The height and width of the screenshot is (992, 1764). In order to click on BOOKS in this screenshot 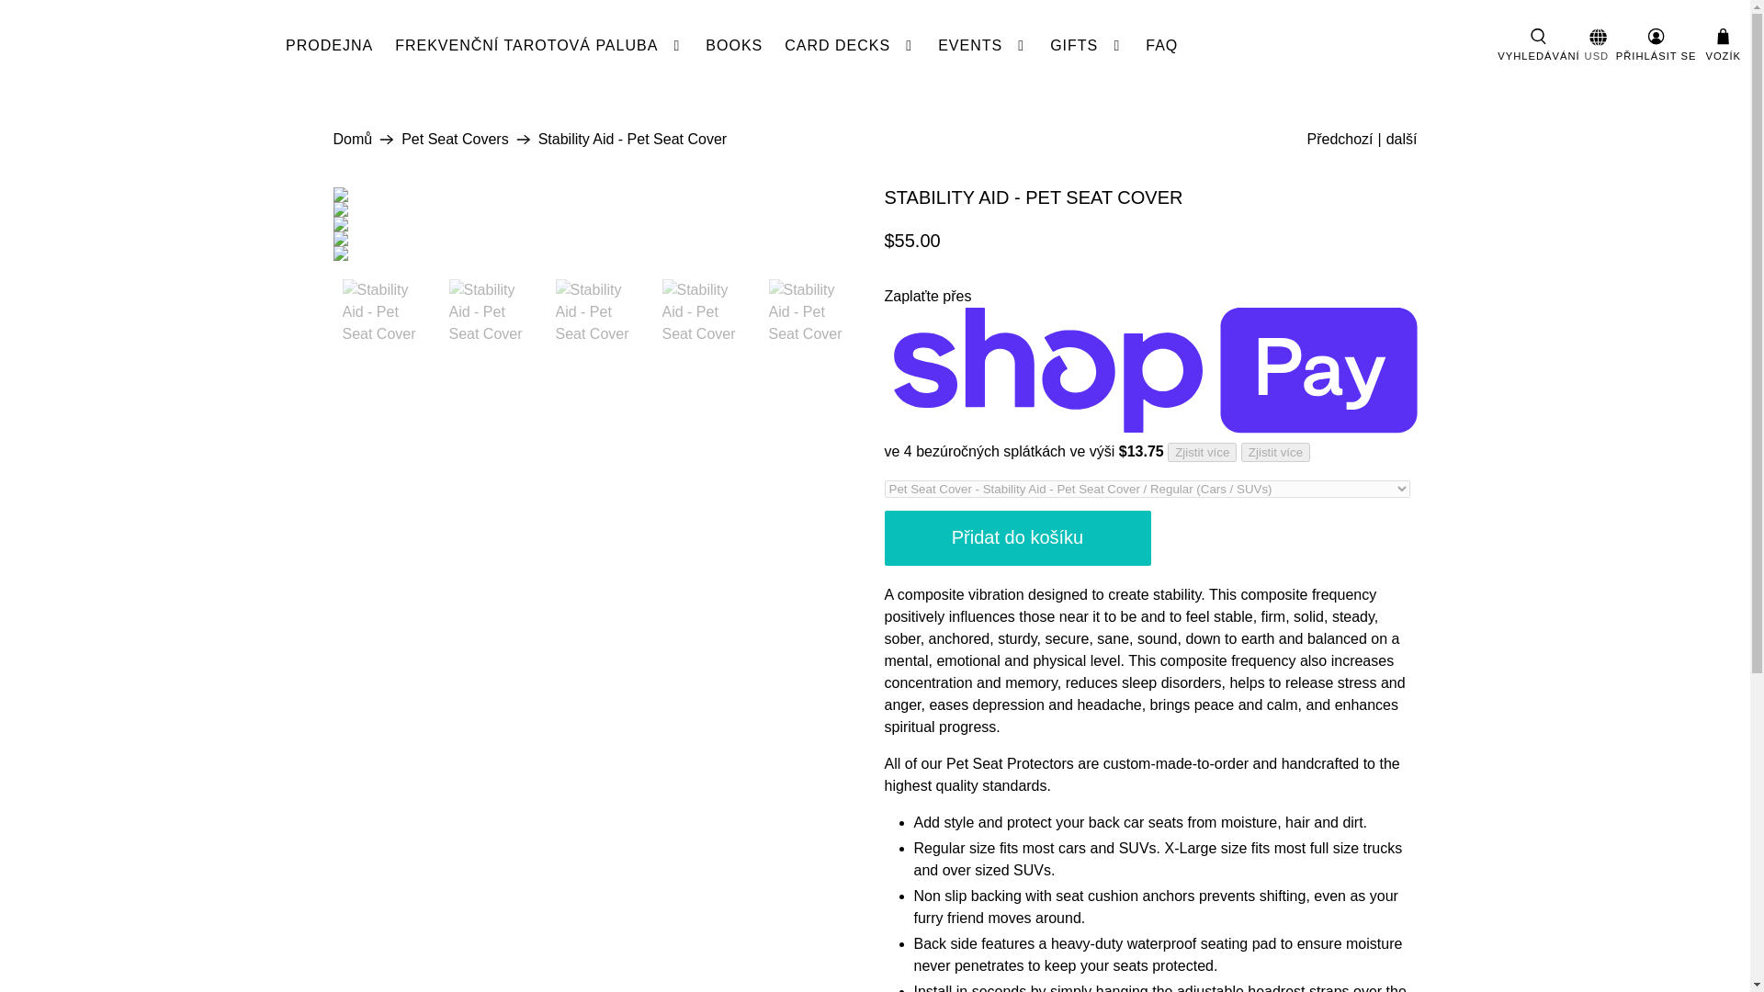, I will do `click(734, 45)`.